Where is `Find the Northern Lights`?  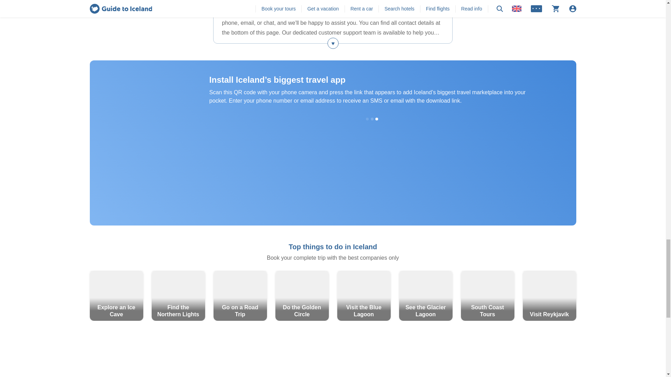 Find the Northern Lights is located at coordinates (178, 296).